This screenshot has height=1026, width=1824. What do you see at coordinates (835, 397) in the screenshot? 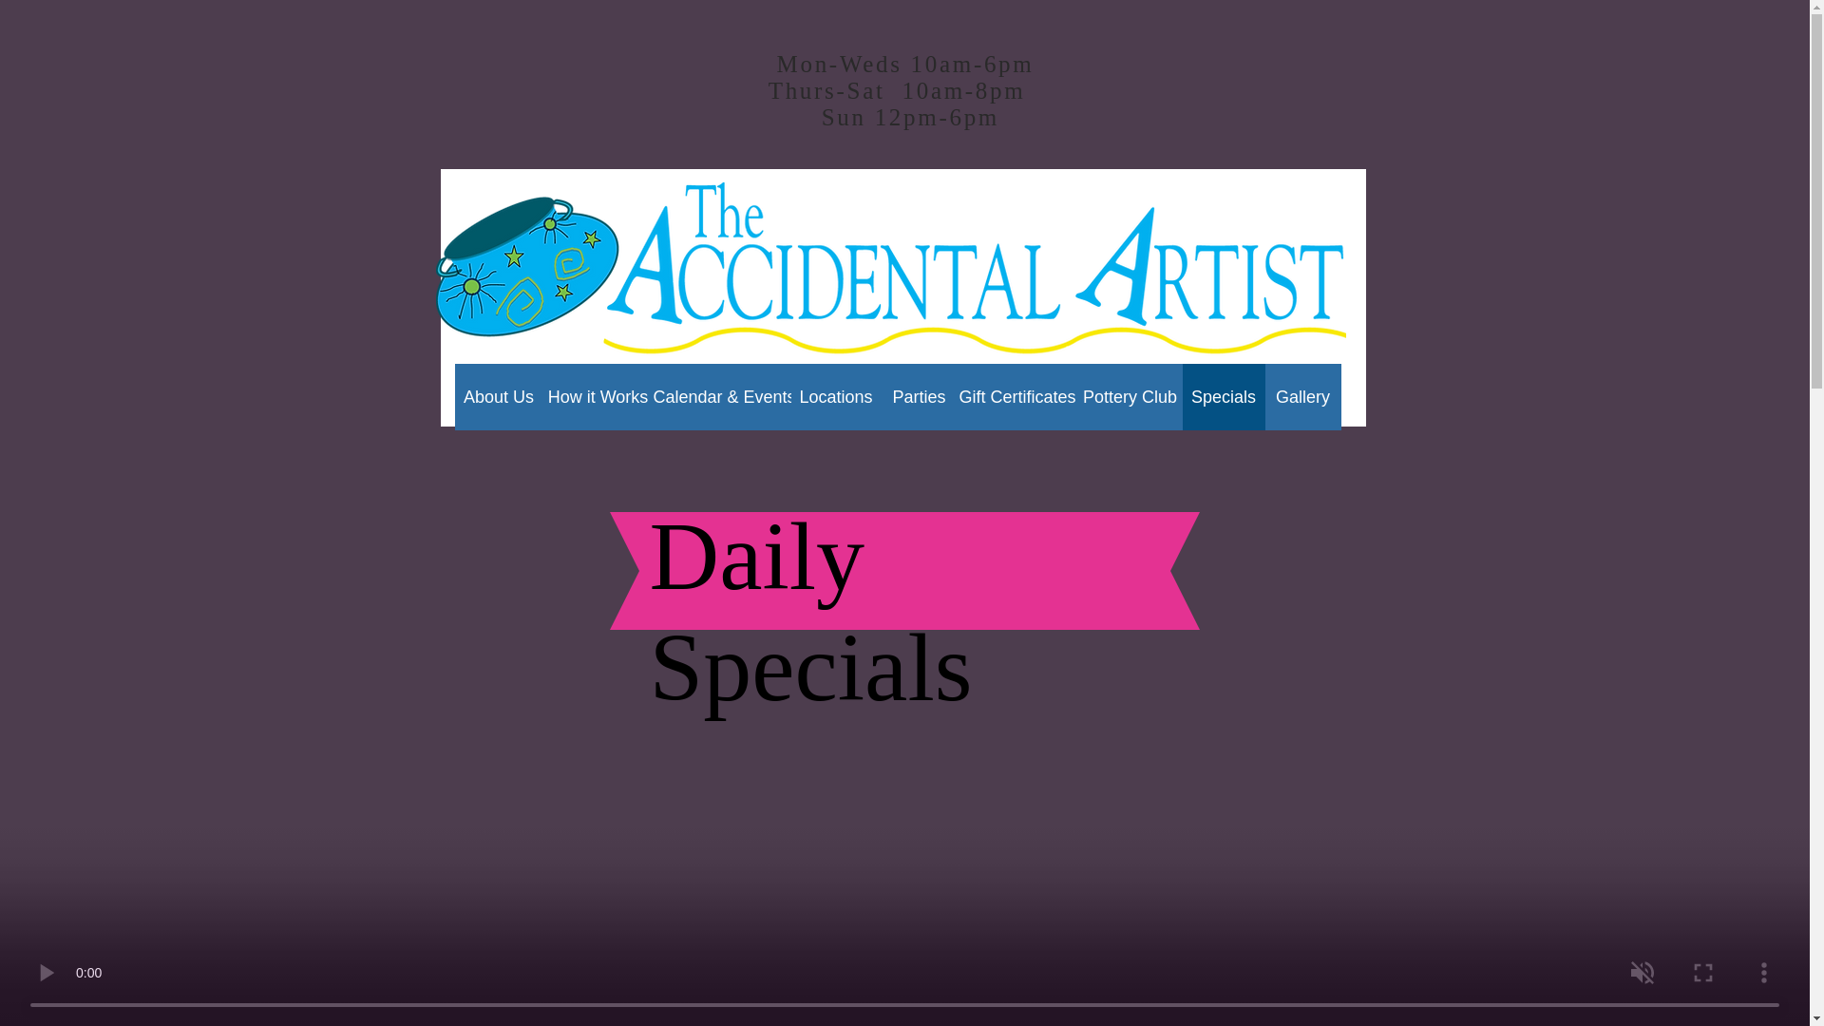
I see `Locations` at bounding box center [835, 397].